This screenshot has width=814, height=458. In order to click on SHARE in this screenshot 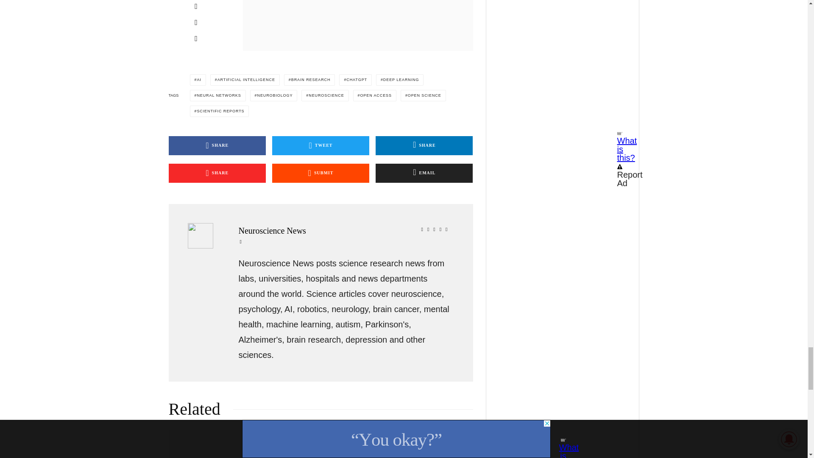, I will do `click(217, 145)`.